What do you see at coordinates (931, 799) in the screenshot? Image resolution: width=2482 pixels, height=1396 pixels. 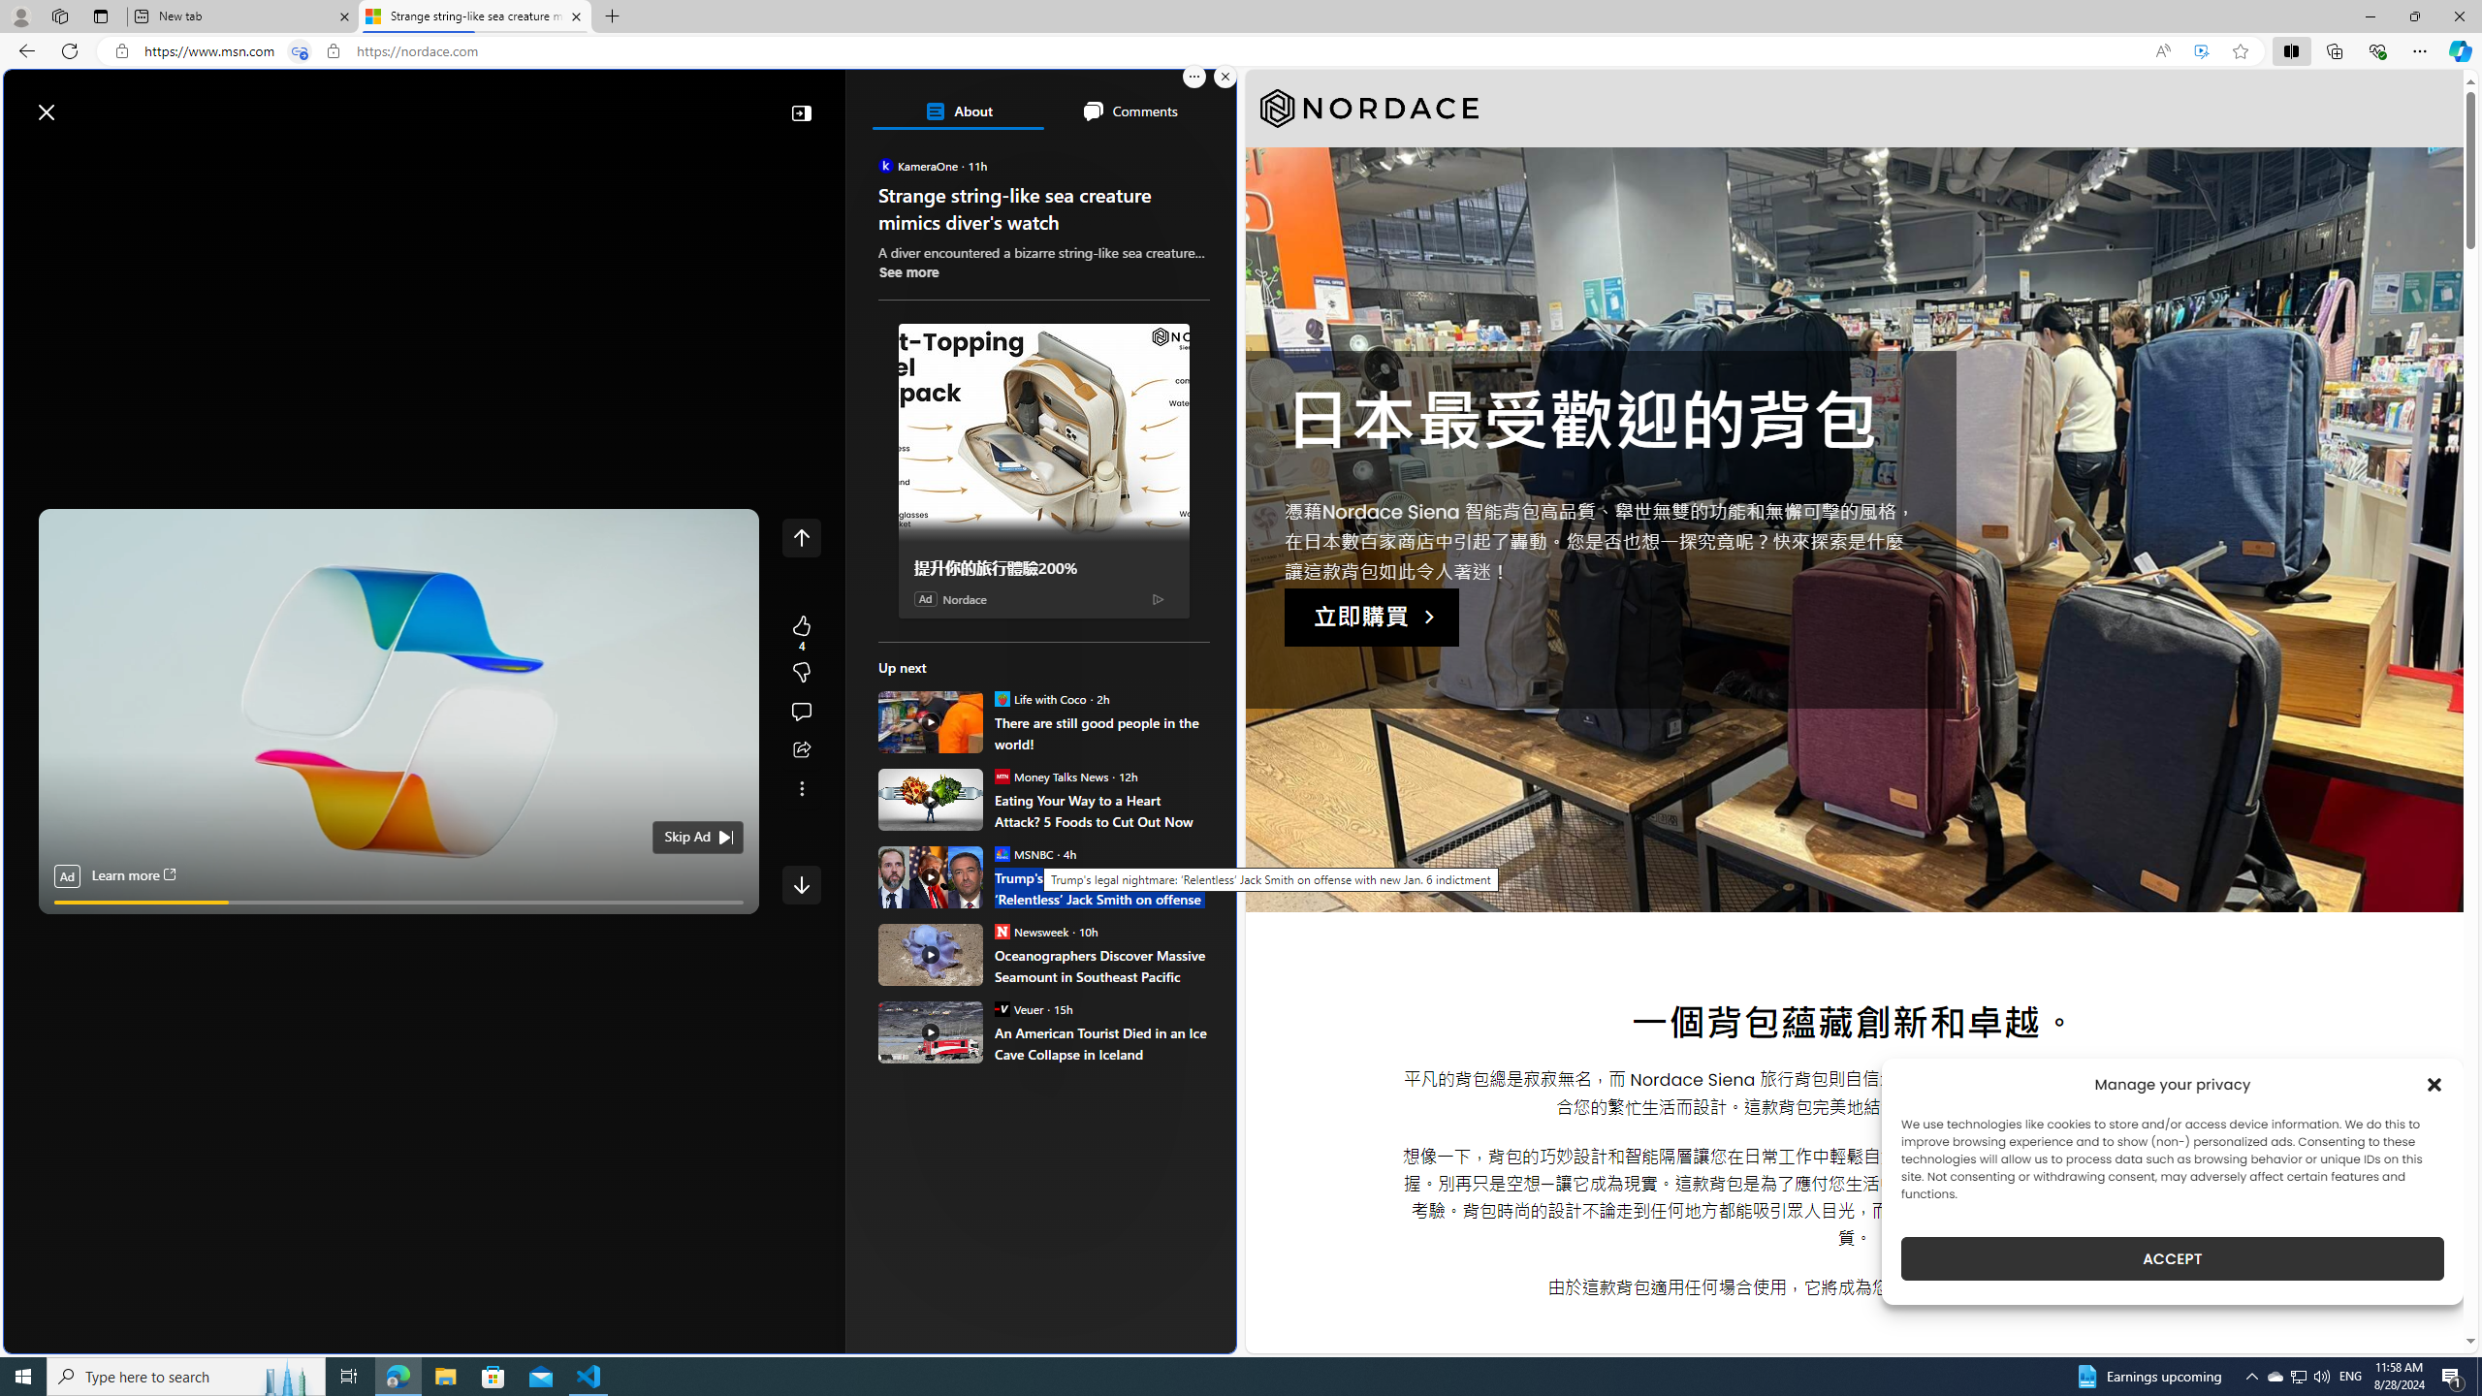 I see `Eating Your Way to a Heart Attack? 5 Foods to Cut Out Now` at bounding box center [931, 799].